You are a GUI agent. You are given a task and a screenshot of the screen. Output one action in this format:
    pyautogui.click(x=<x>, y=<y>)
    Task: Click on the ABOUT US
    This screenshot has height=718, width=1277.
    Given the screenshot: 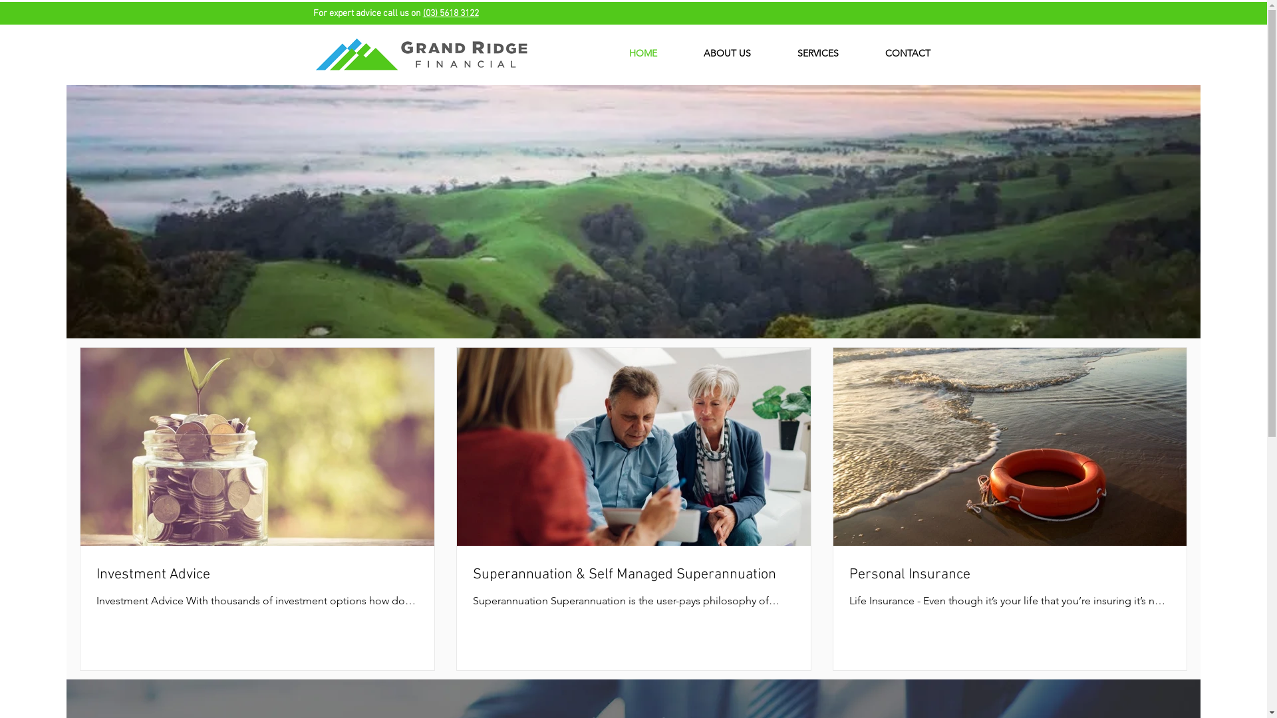 What is the action you would take?
    pyautogui.click(x=726, y=53)
    